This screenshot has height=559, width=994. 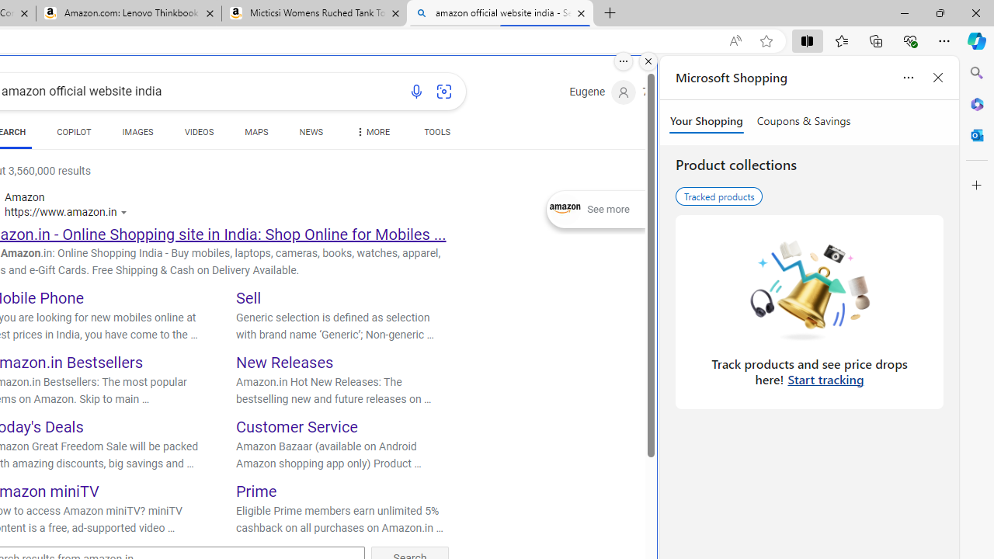 I want to click on NEWS, so click(x=311, y=132).